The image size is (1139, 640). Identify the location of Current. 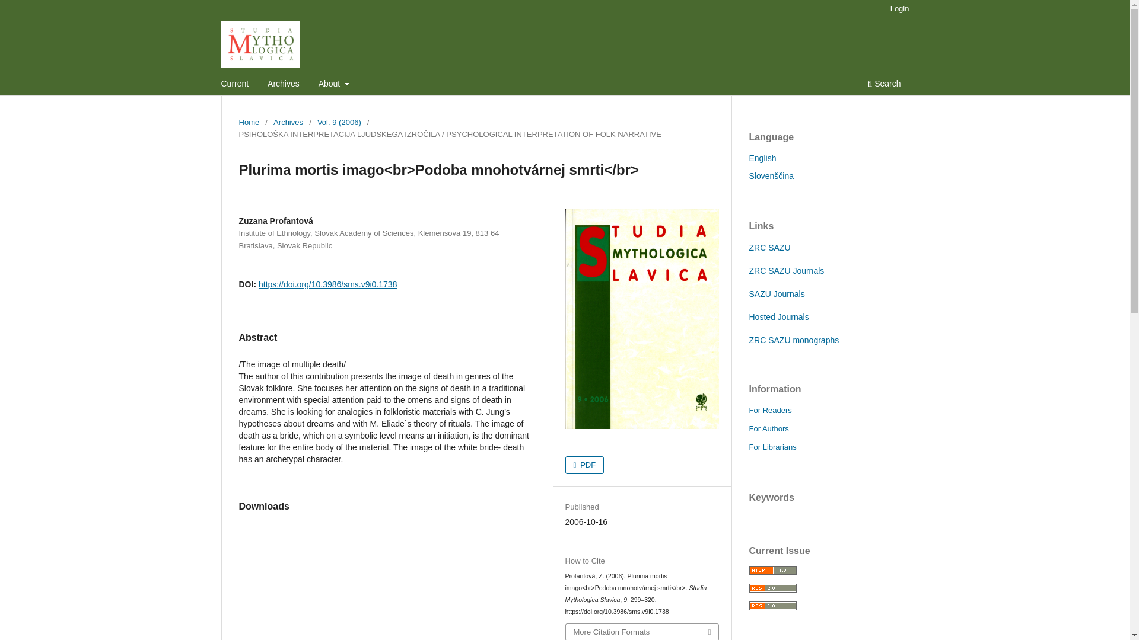
(235, 85).